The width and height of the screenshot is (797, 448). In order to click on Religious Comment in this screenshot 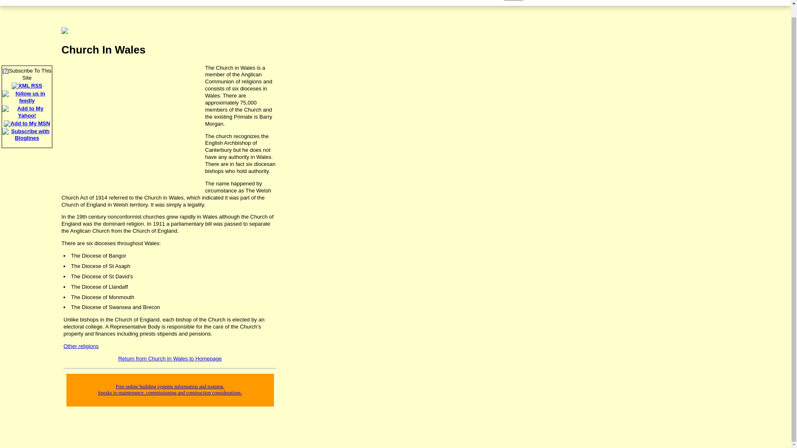, I will do `click(27, 183)`.